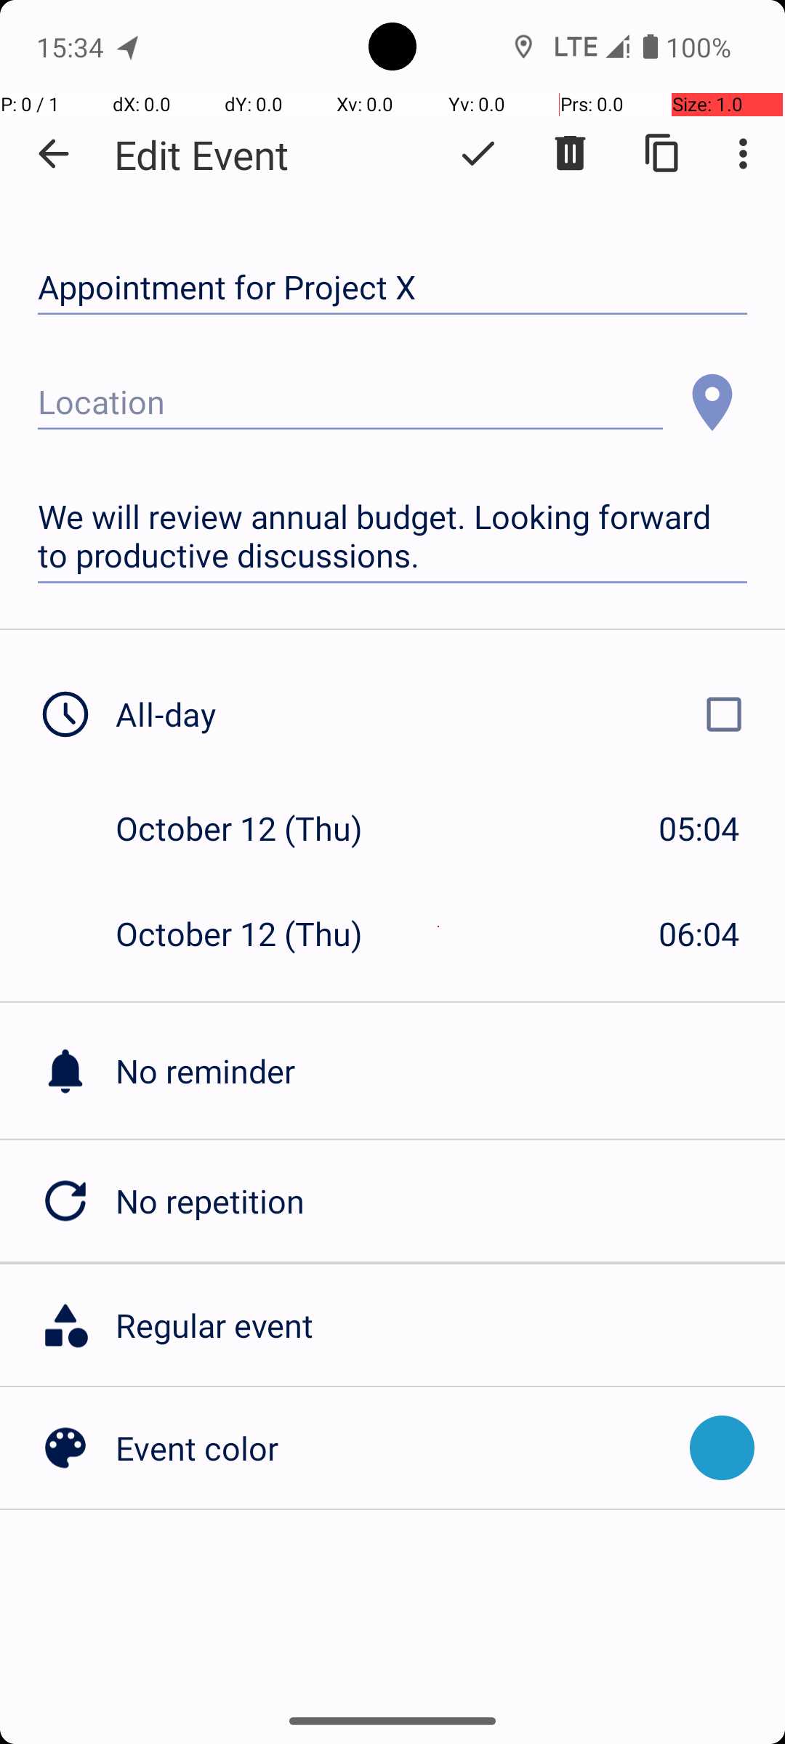  I want to click on October 12 (Thu), so click(254, 828).